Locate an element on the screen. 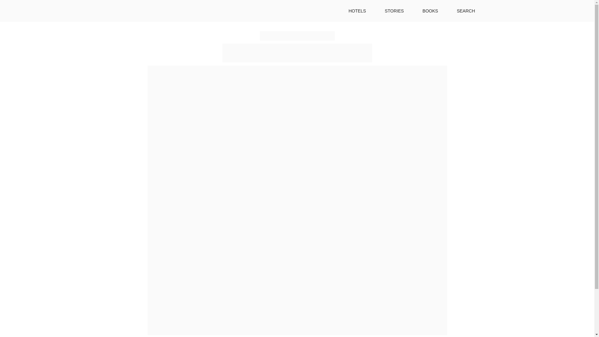 Image resolution: width=599 pixels, height=337 pixels. STORIES is located at coordinates (394, 11).